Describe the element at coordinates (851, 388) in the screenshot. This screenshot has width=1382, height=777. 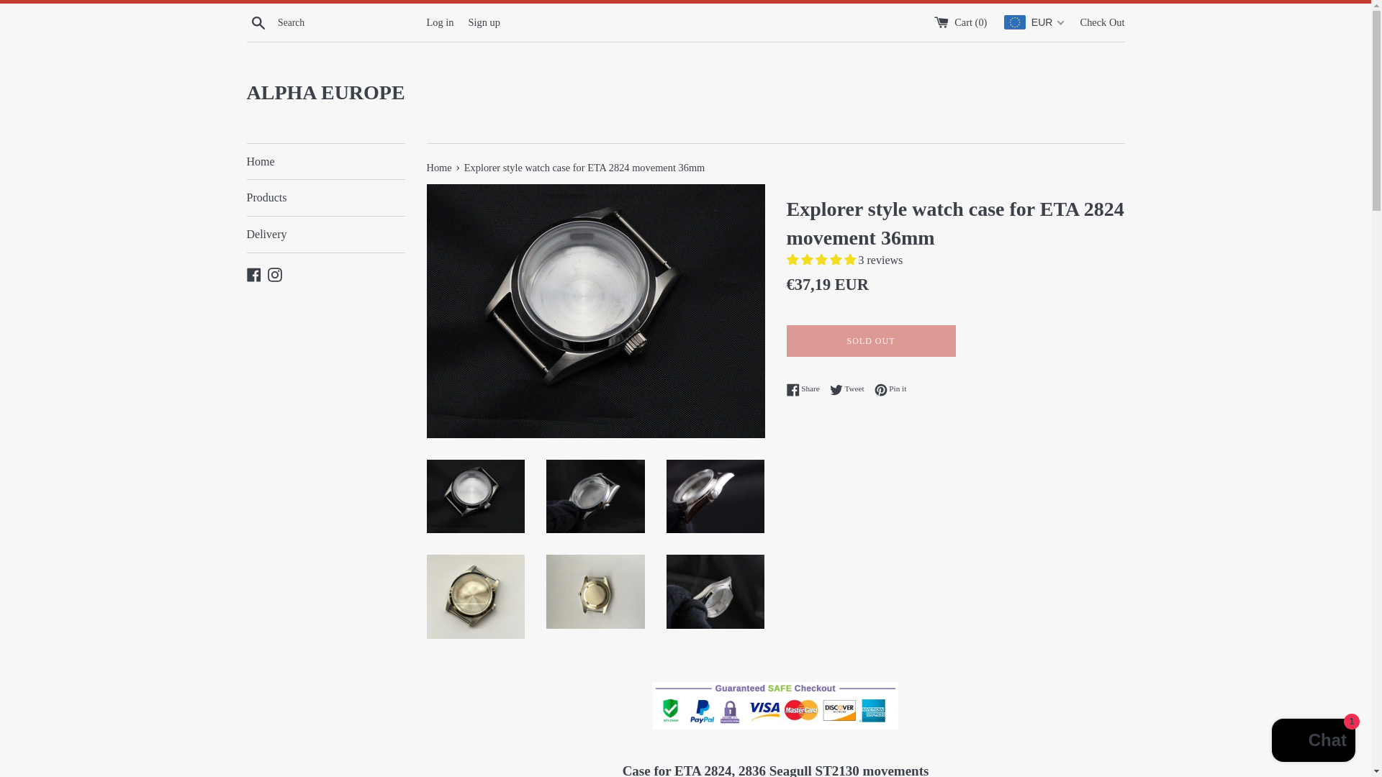
I see `Share on Facebook` at that location.